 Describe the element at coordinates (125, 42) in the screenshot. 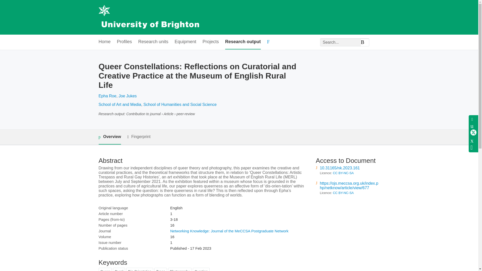

I see `Profiles` at that location.